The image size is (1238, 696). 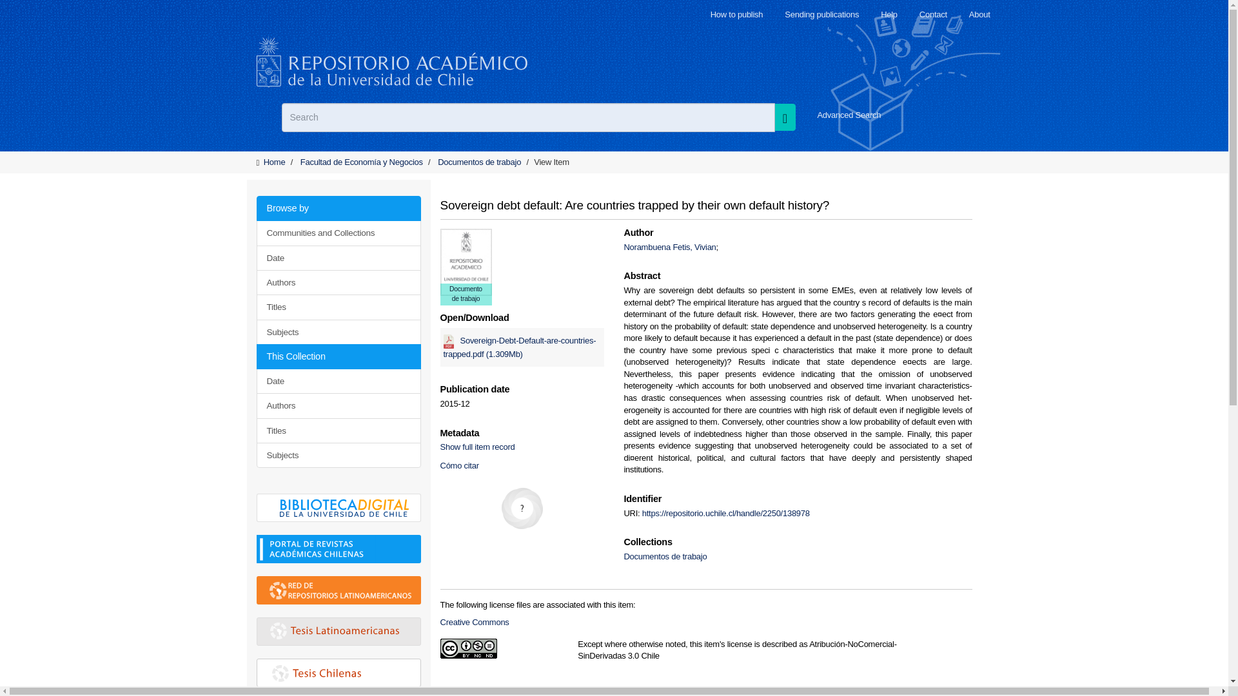 What do you see at coordinates (889, 14) in the screenshot?
I see `Help` at bounding box center [889, 14].